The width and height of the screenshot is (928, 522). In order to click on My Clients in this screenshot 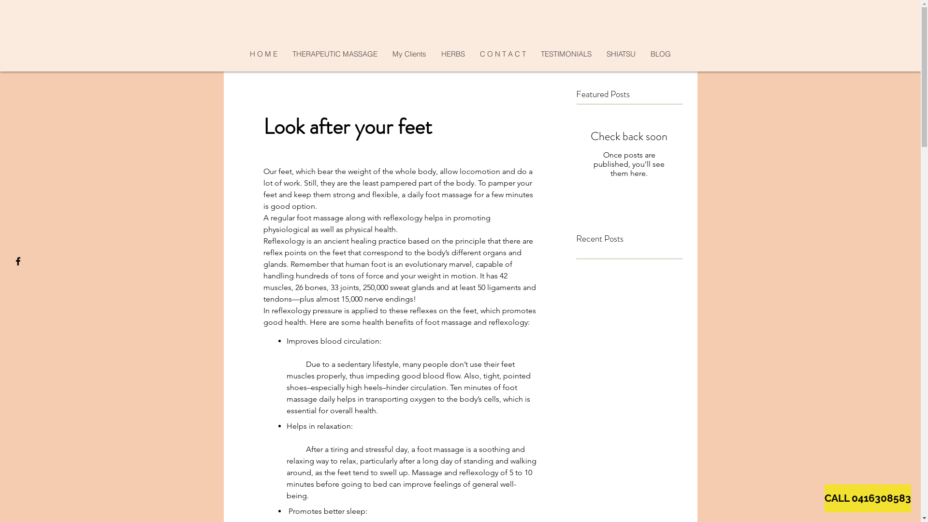, I will do `click(409, 54)`.